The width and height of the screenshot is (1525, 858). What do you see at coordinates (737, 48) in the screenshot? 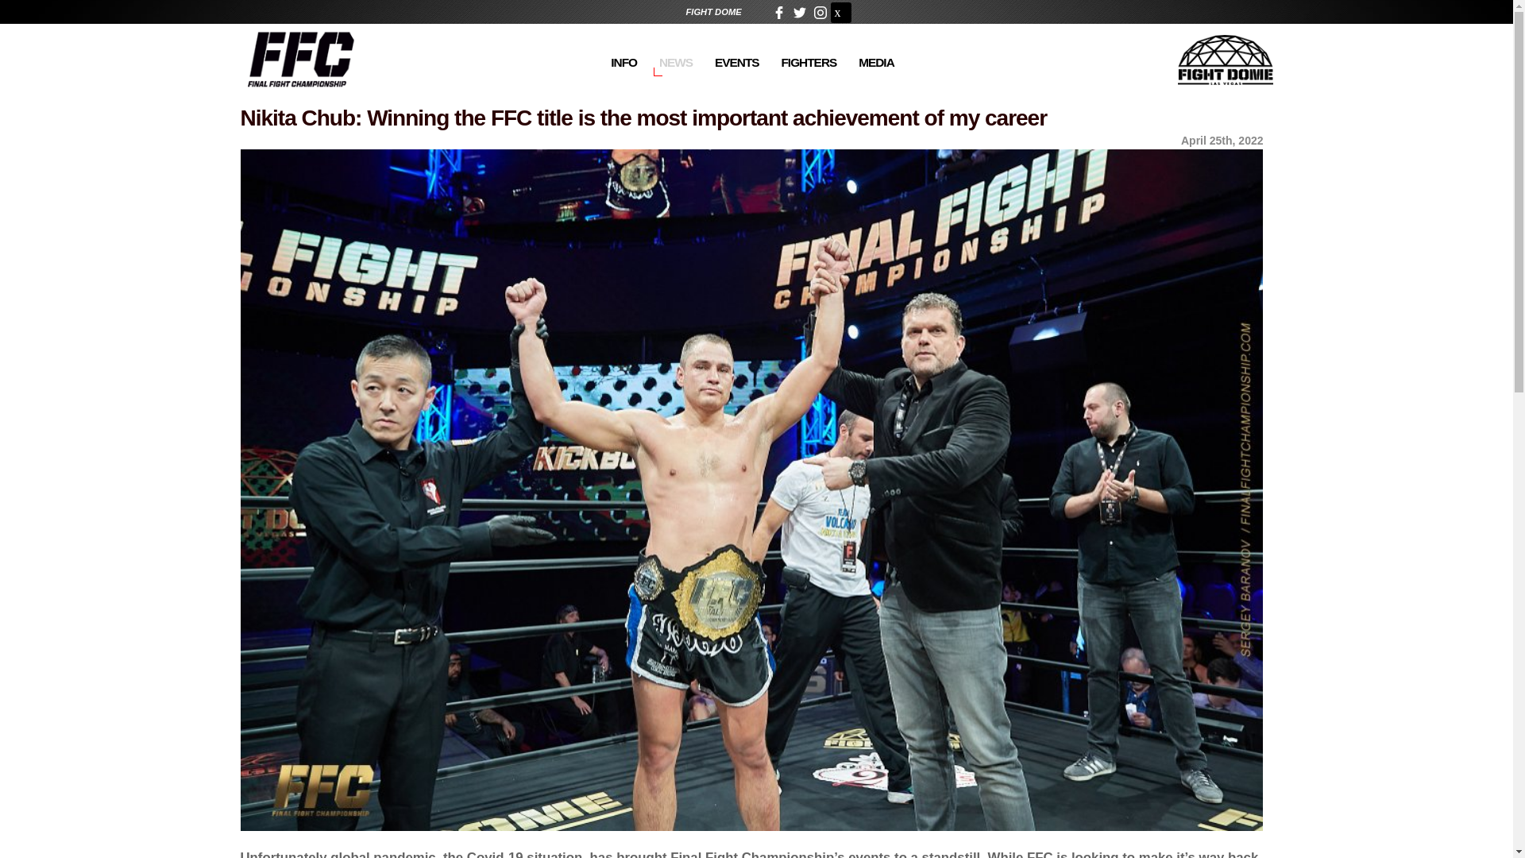
I see `EVENTS` at bounding box center [737, 48].